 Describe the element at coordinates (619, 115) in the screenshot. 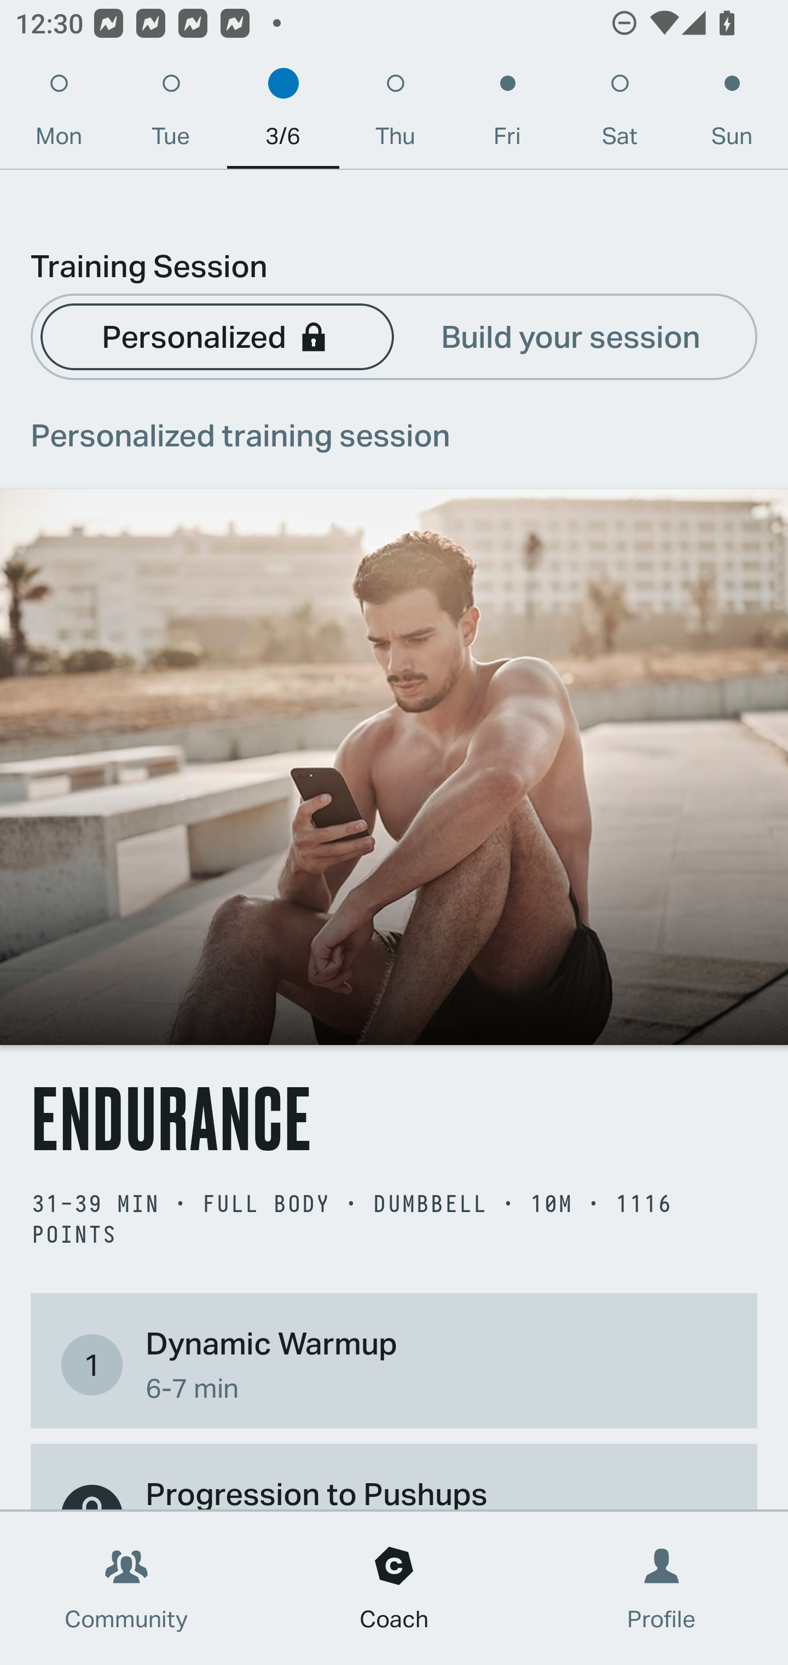

I see `Sat` at that location.